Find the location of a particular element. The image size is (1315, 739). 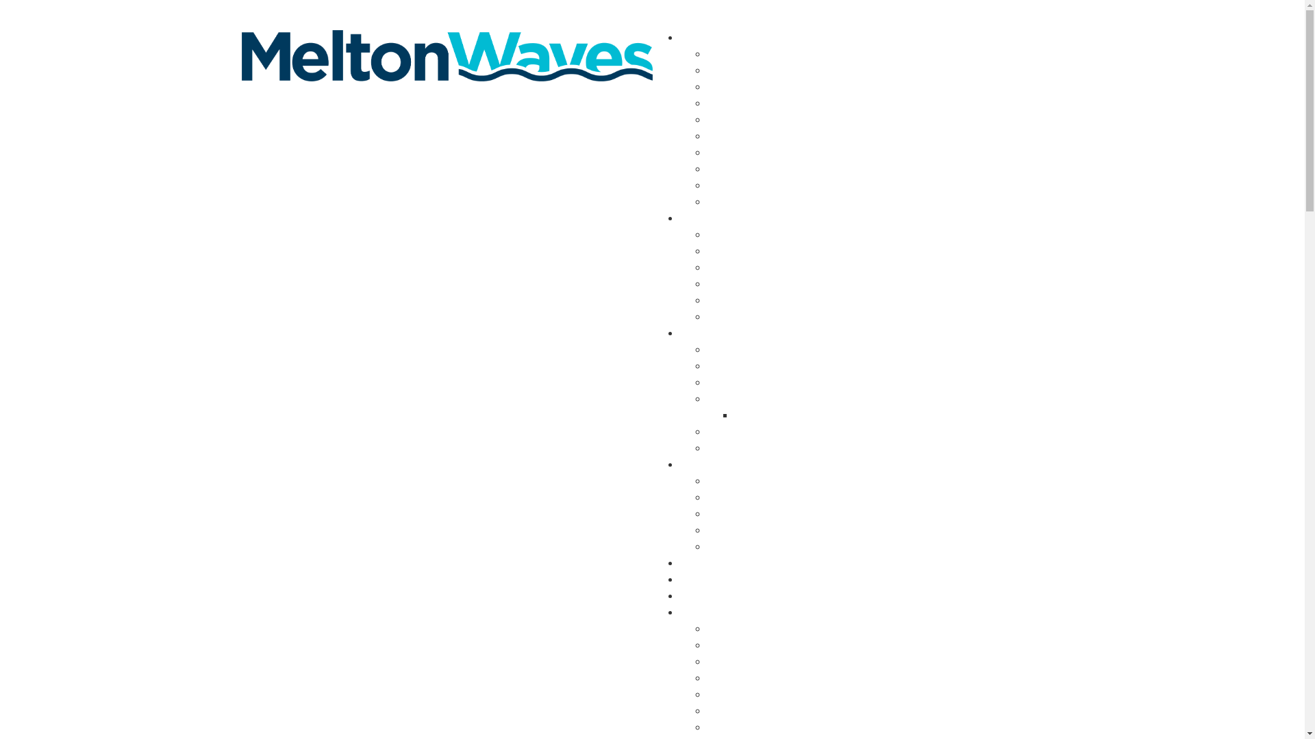

Learn to Swim is located at coordinates (742, 235).